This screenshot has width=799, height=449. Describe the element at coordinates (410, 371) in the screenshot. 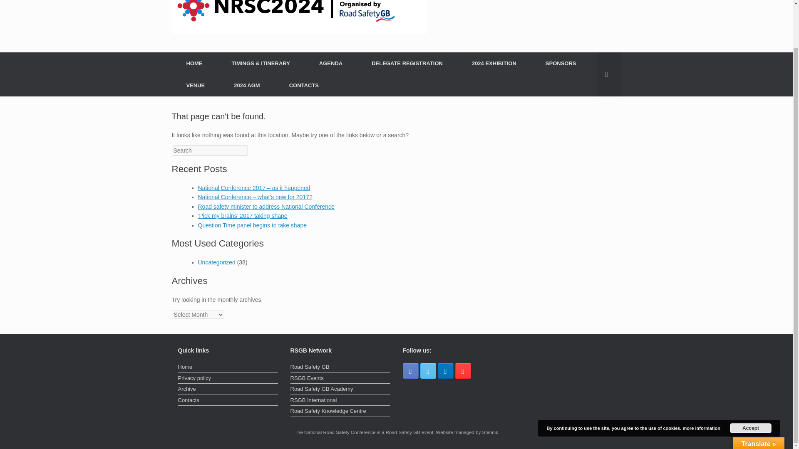

I see `Road Safety GB Facebook` at that location.